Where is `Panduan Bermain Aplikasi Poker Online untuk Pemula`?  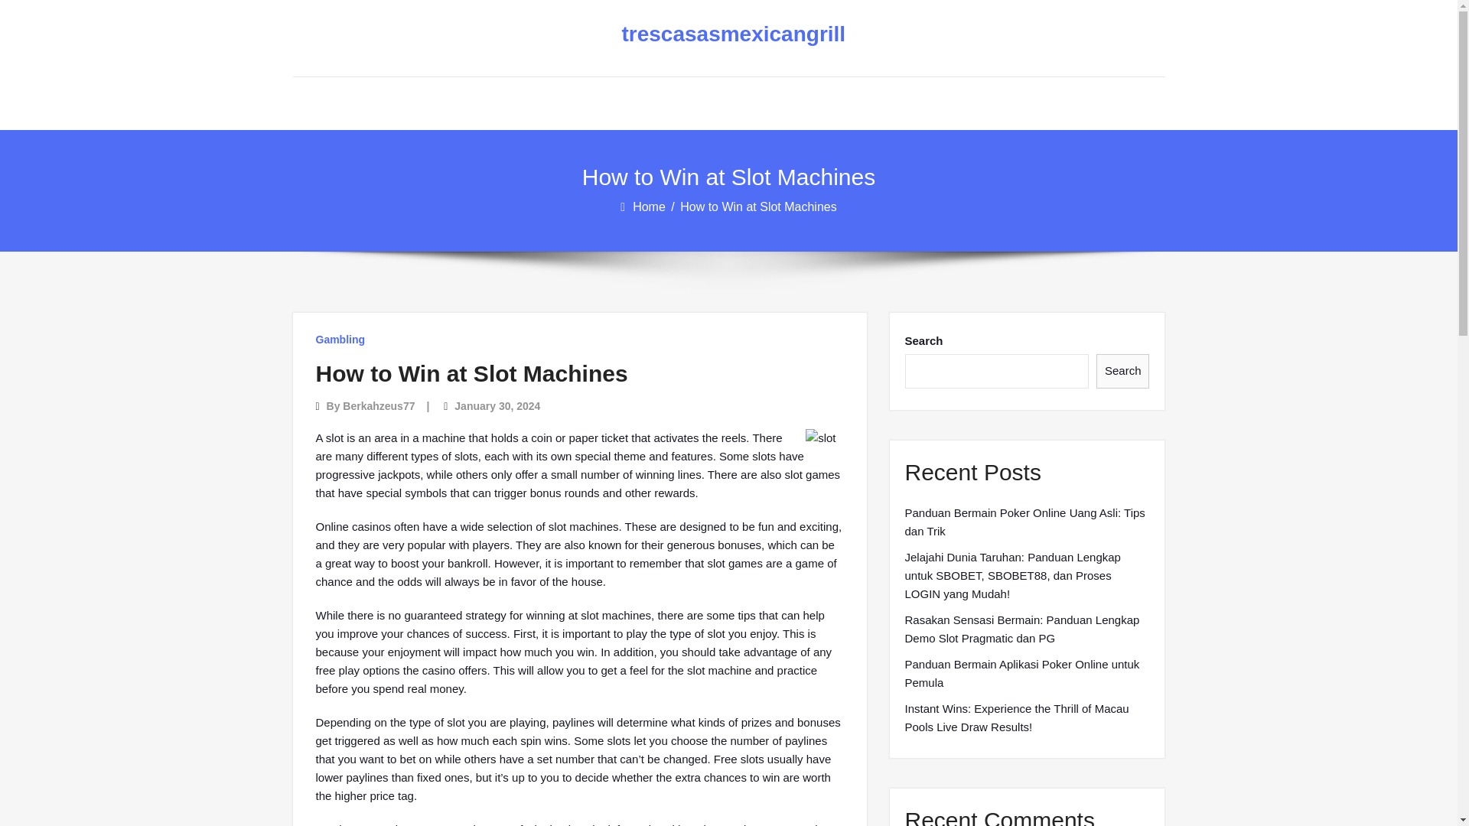 Panduan Bermain Aplikasi Poker Online untuk Pemula is located at coordinates (1027, 674).